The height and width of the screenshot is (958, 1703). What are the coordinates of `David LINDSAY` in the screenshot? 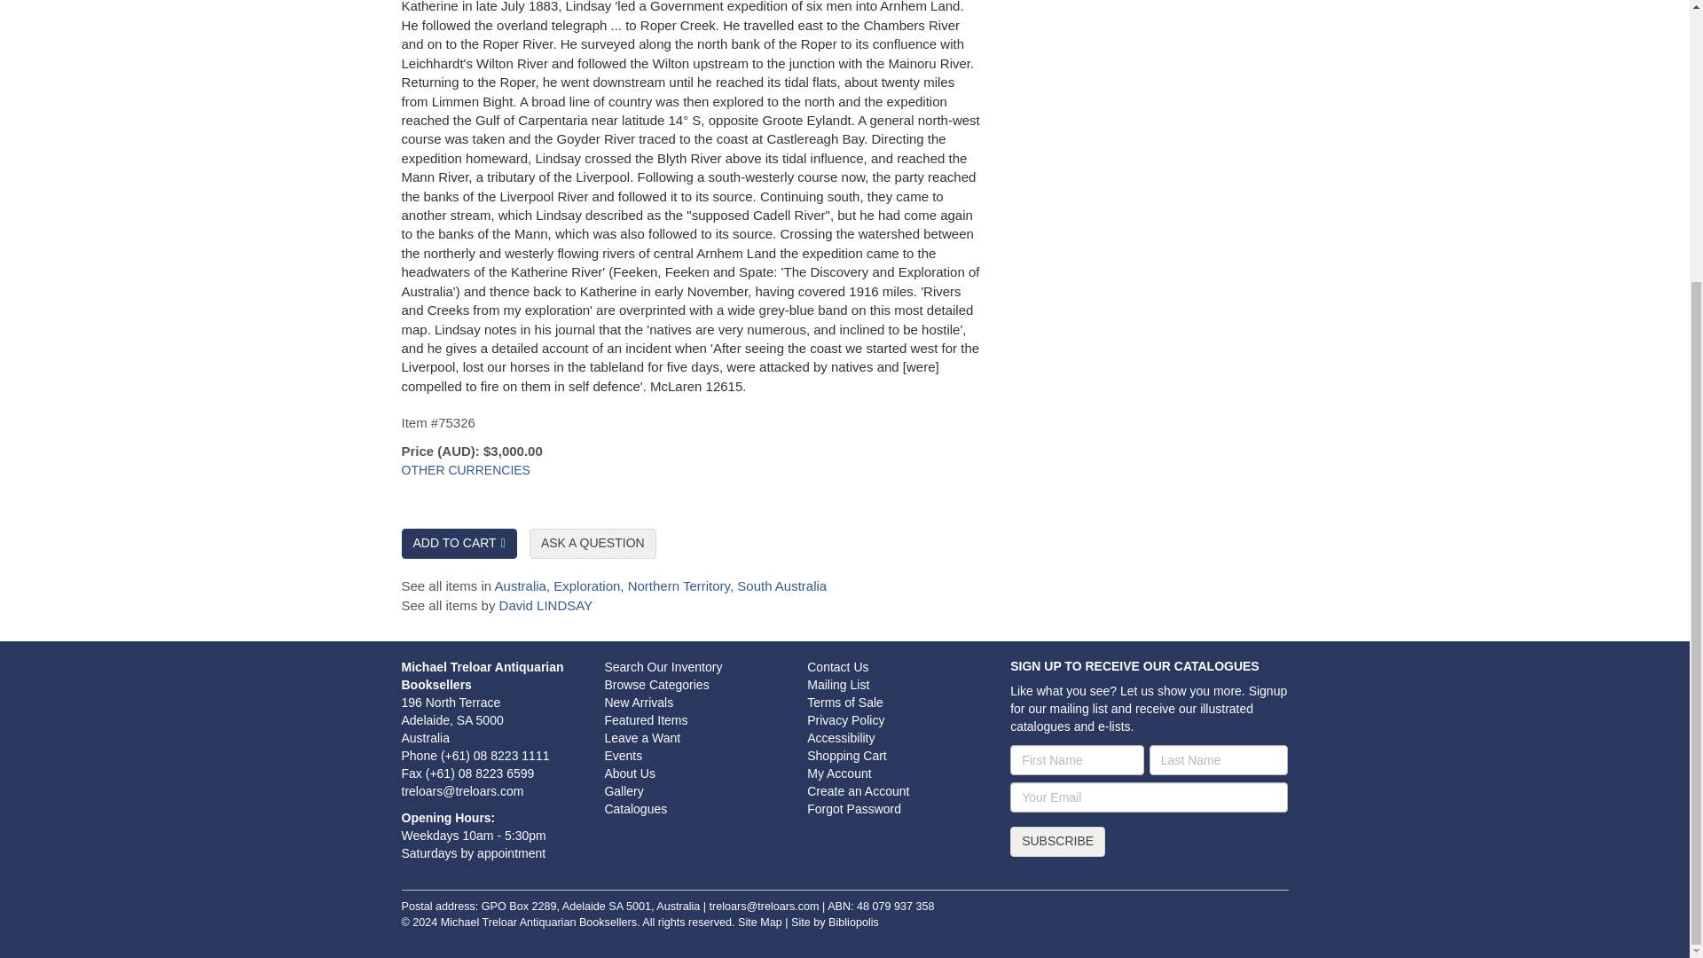 It's located at (545, 605).